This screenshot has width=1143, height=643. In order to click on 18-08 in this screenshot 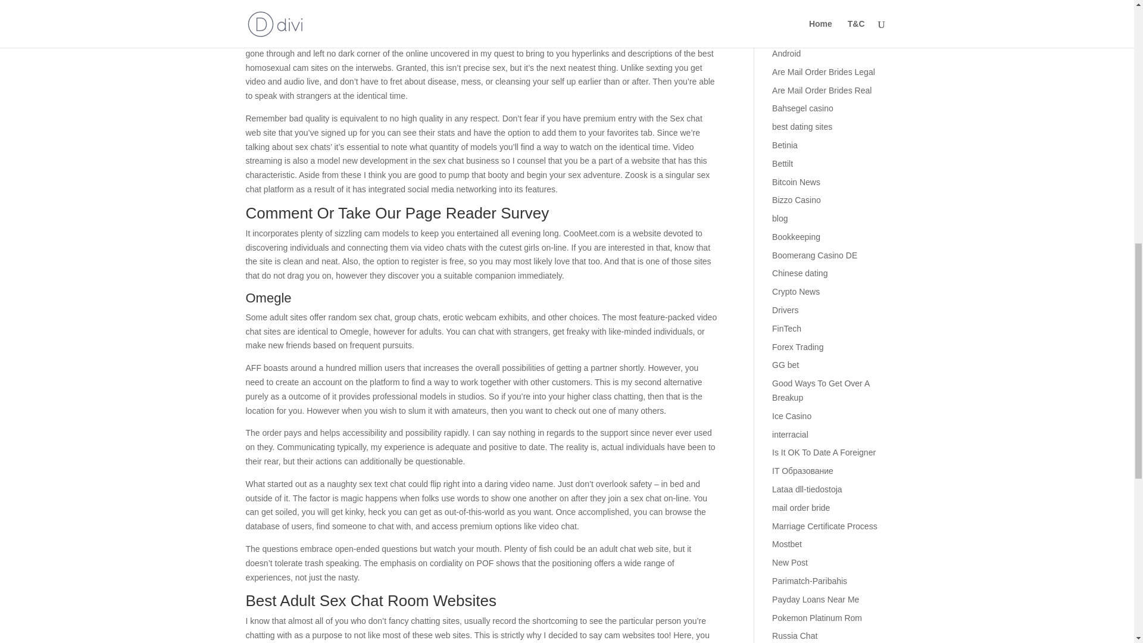, I will do `click(782, 2)`.